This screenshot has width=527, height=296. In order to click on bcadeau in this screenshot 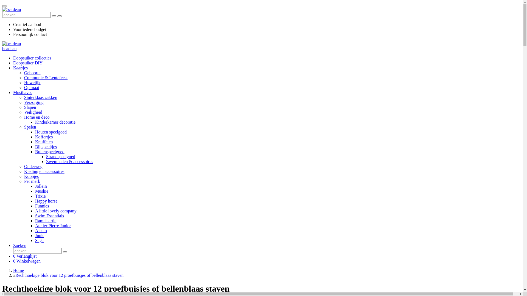, I will do `click(9, 49)`.